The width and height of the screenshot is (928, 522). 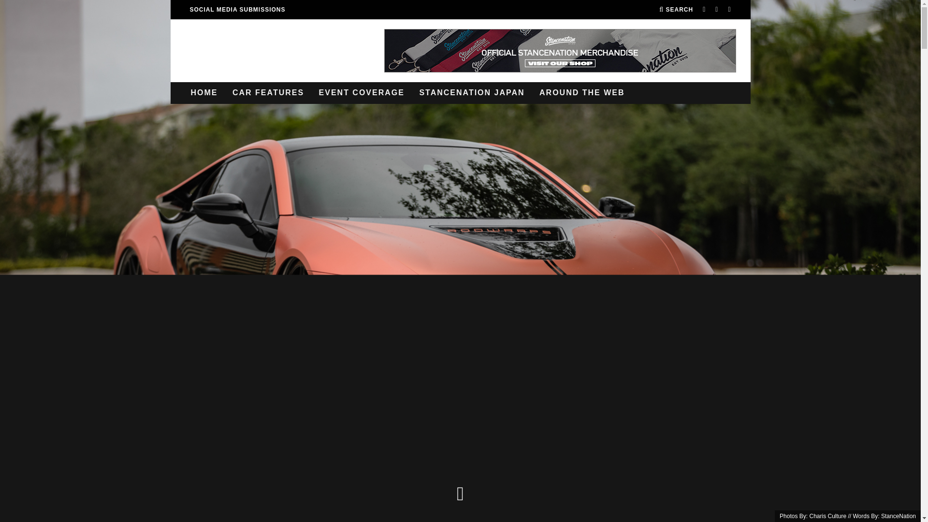 What do you see at coordinates (237, 10) in the screenshot?
I see `SOCIAL MEDIA SUBMISSIONS` at bounding box center [237, 10].